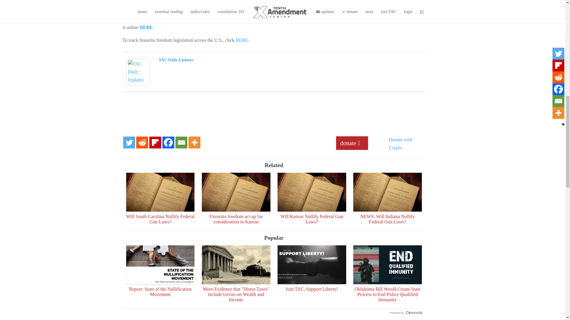  Describe the element at coordinates (168, 143) in the screenshot. I see `Facebook` at that location.